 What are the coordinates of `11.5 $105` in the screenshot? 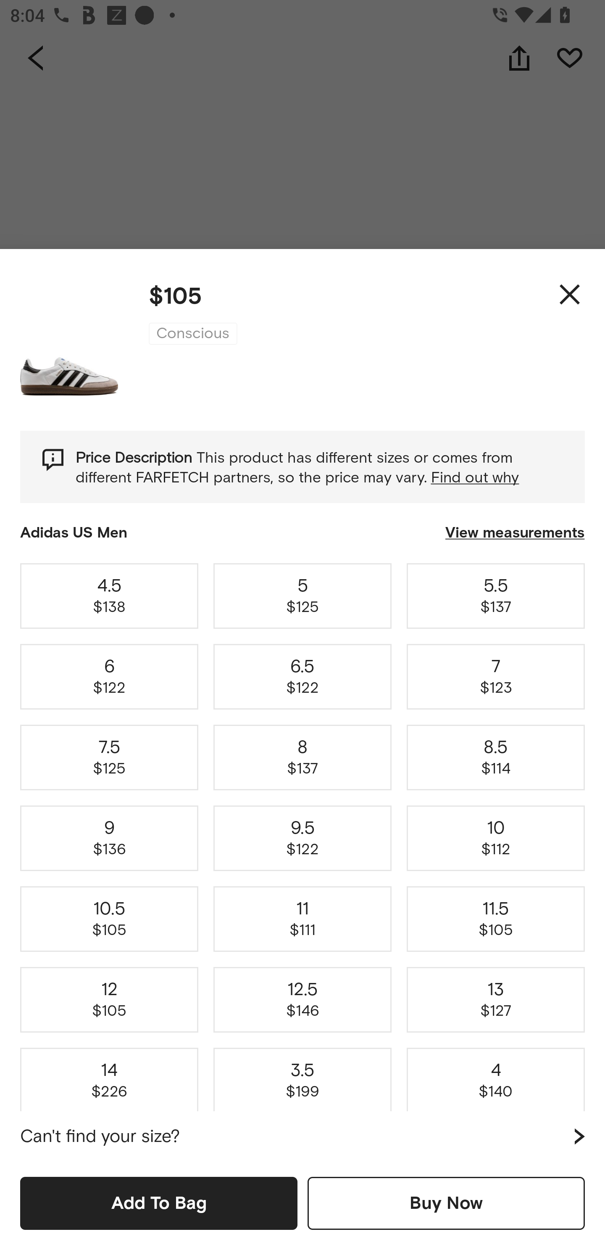 It's located at (496, 919).